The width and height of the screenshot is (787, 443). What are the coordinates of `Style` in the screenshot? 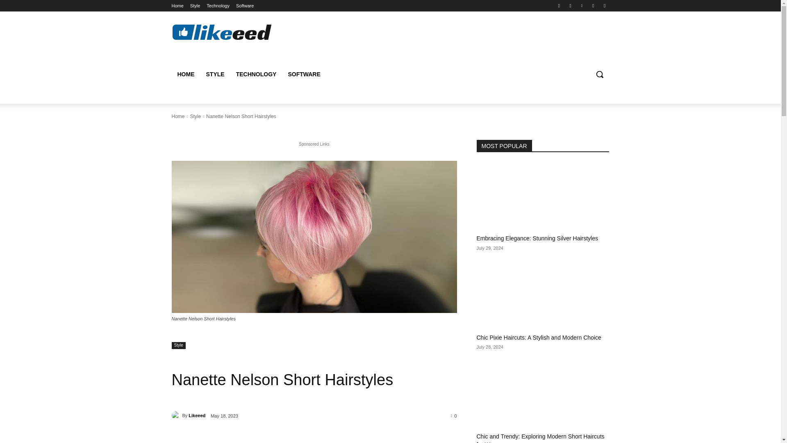 It's located at (195, 116).